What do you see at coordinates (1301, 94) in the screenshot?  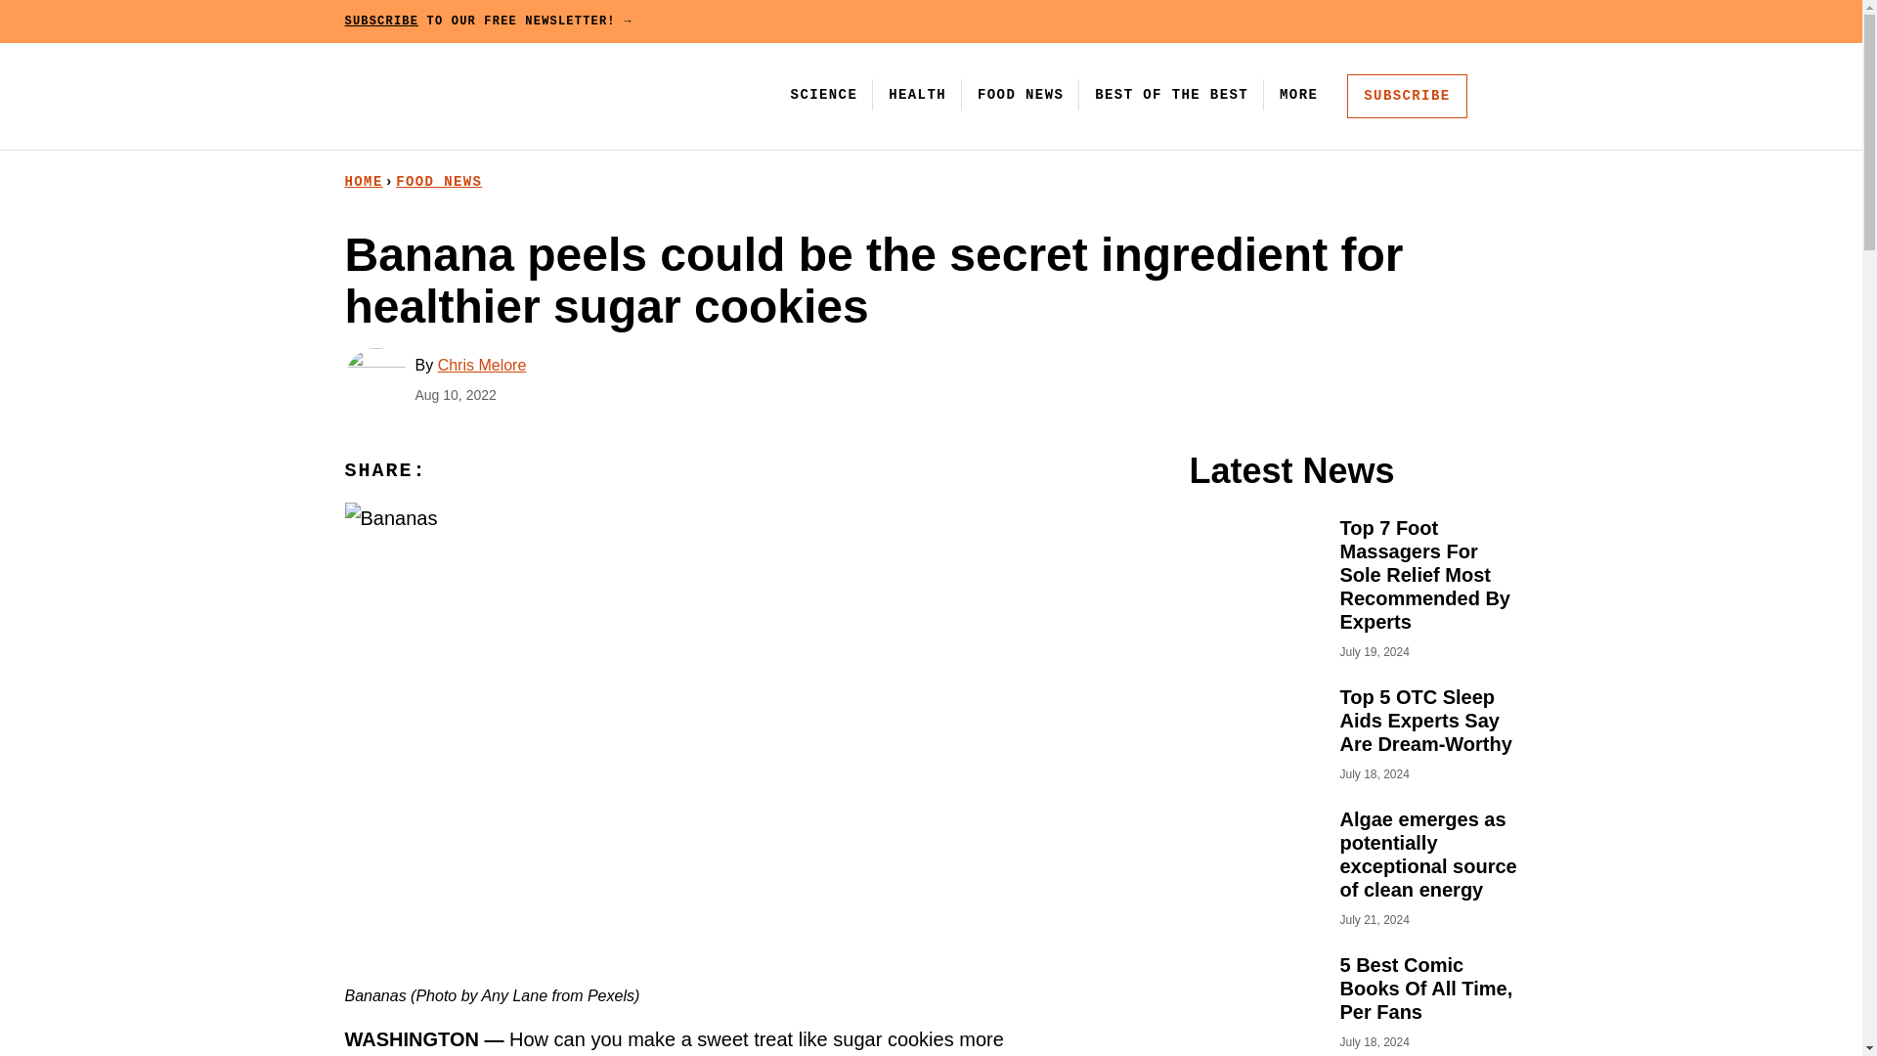 I see `MORE` at bounding box center [1301, 94].